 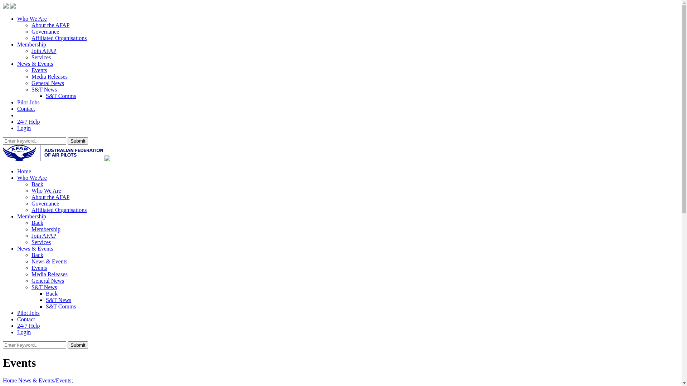 I want to click on News & Events, so click(x=49, y=262).